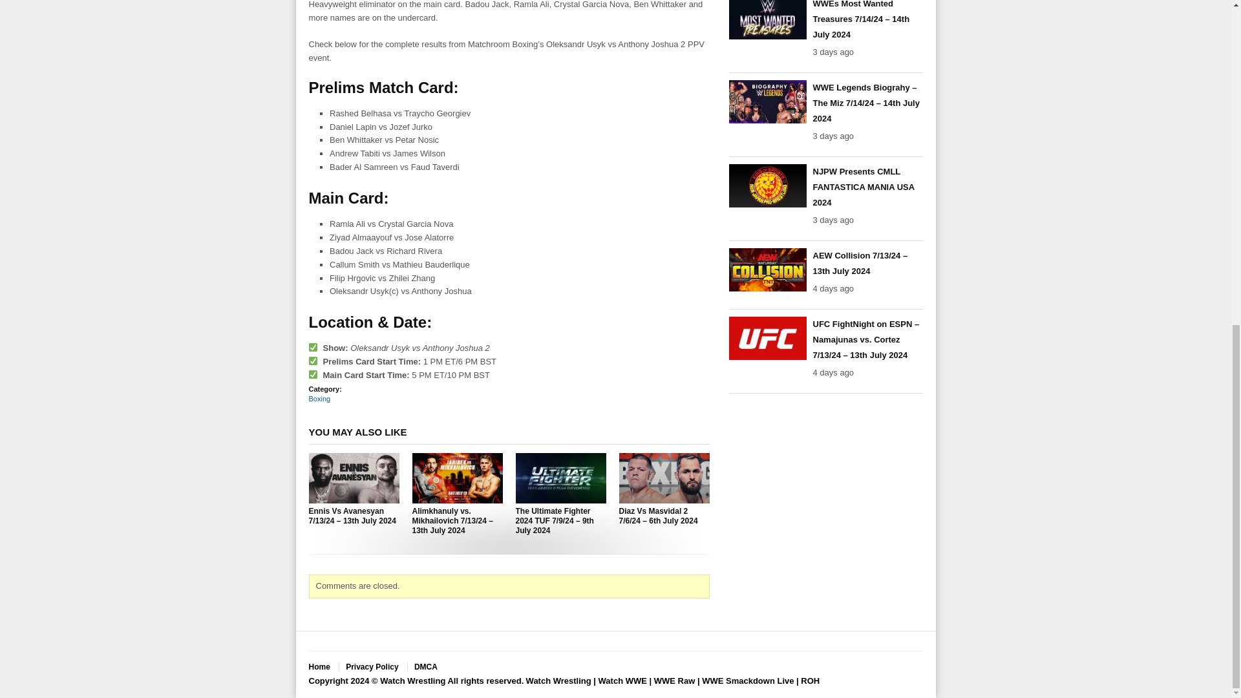 This screenshot has width=1241, height=698. What do you see at coordinates (320, 399) in the screenshot?
I see `Boxing` at bounding box center [320, 399].